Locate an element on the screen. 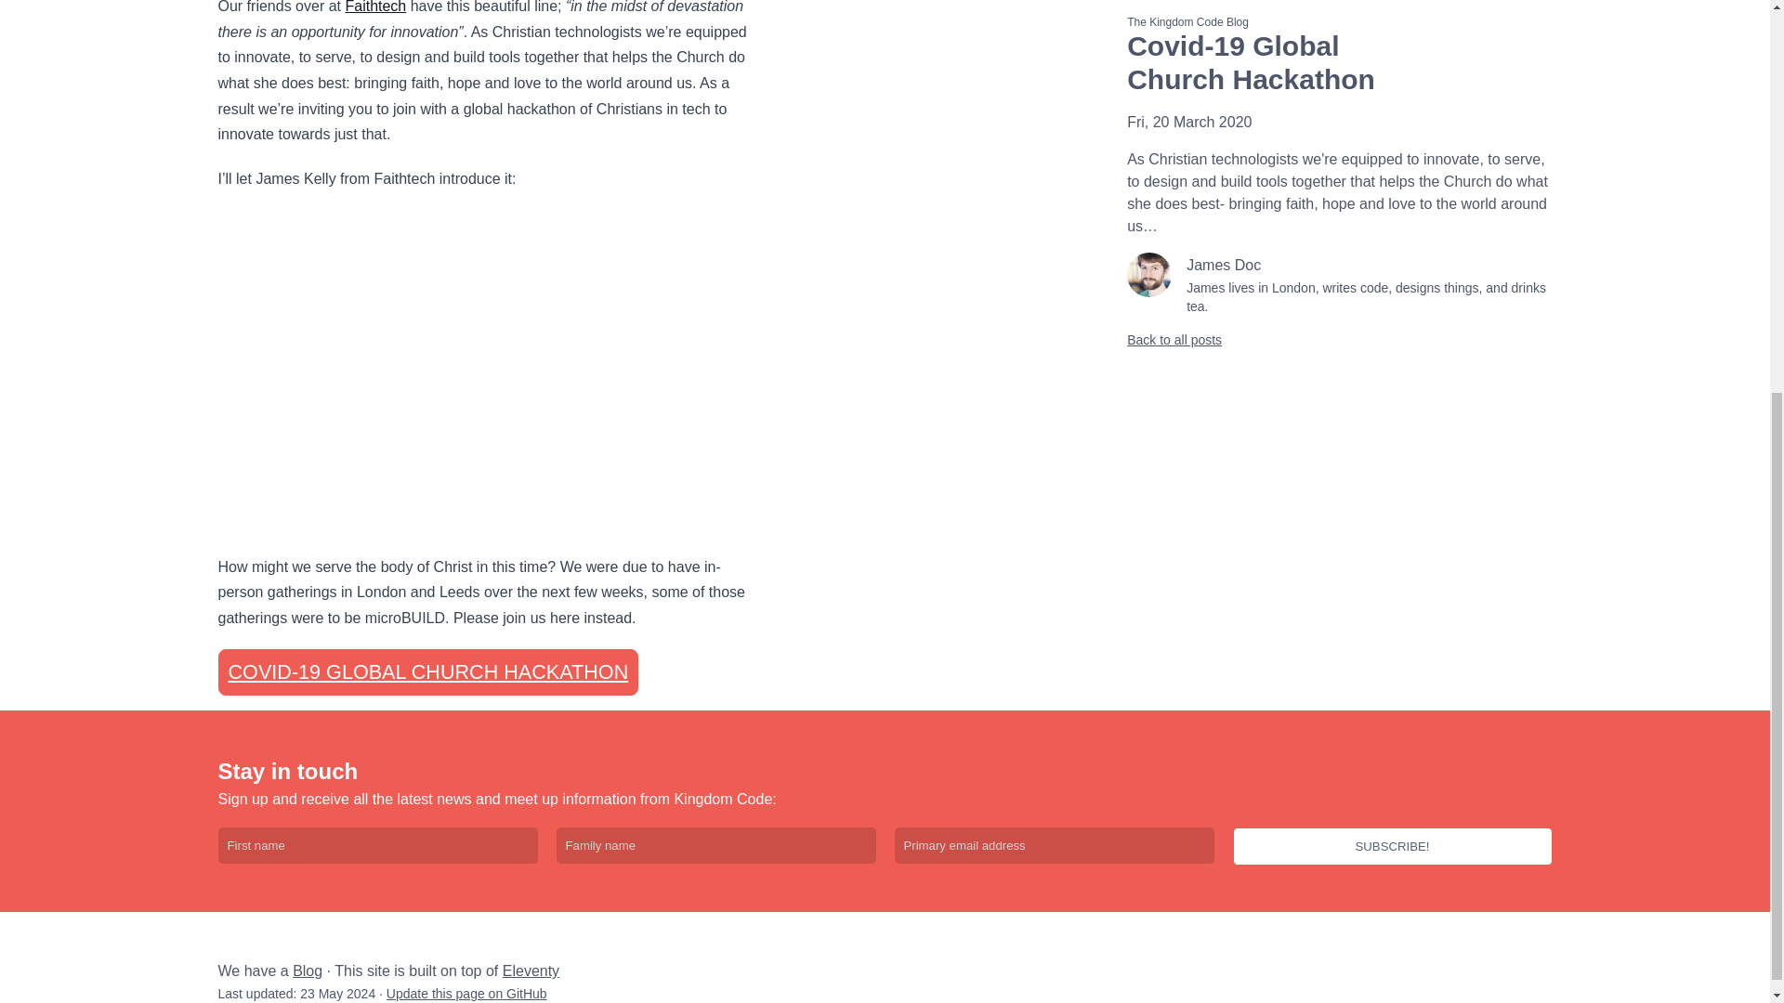 The image size is (1784, 1003). Faithtech is located at coordinates (375, 7).